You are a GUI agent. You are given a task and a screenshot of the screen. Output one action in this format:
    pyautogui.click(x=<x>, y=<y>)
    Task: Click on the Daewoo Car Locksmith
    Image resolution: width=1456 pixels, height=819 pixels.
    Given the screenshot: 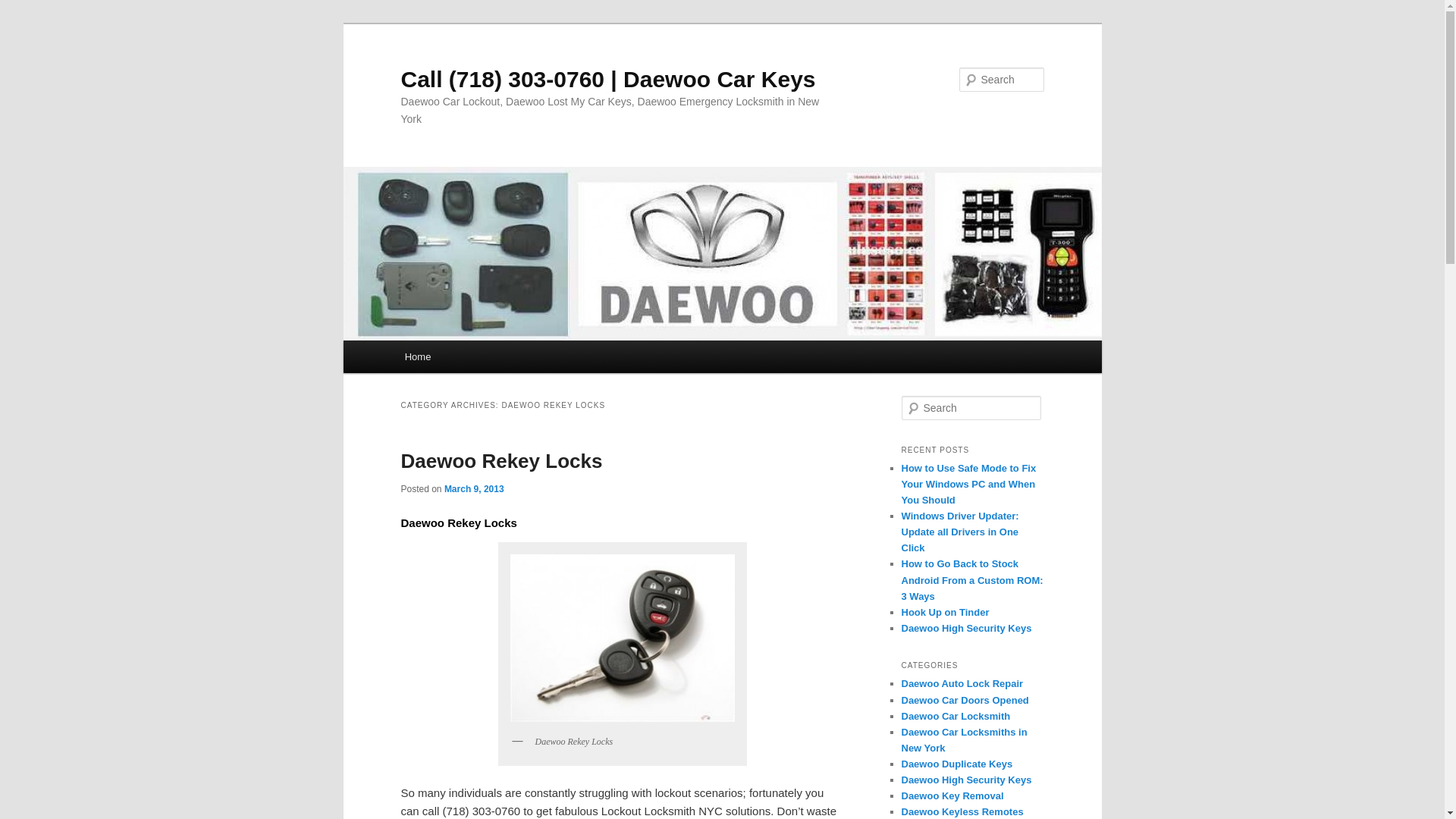 What is the action you would take?
    pyautogui.click(x=955, y=716)
    